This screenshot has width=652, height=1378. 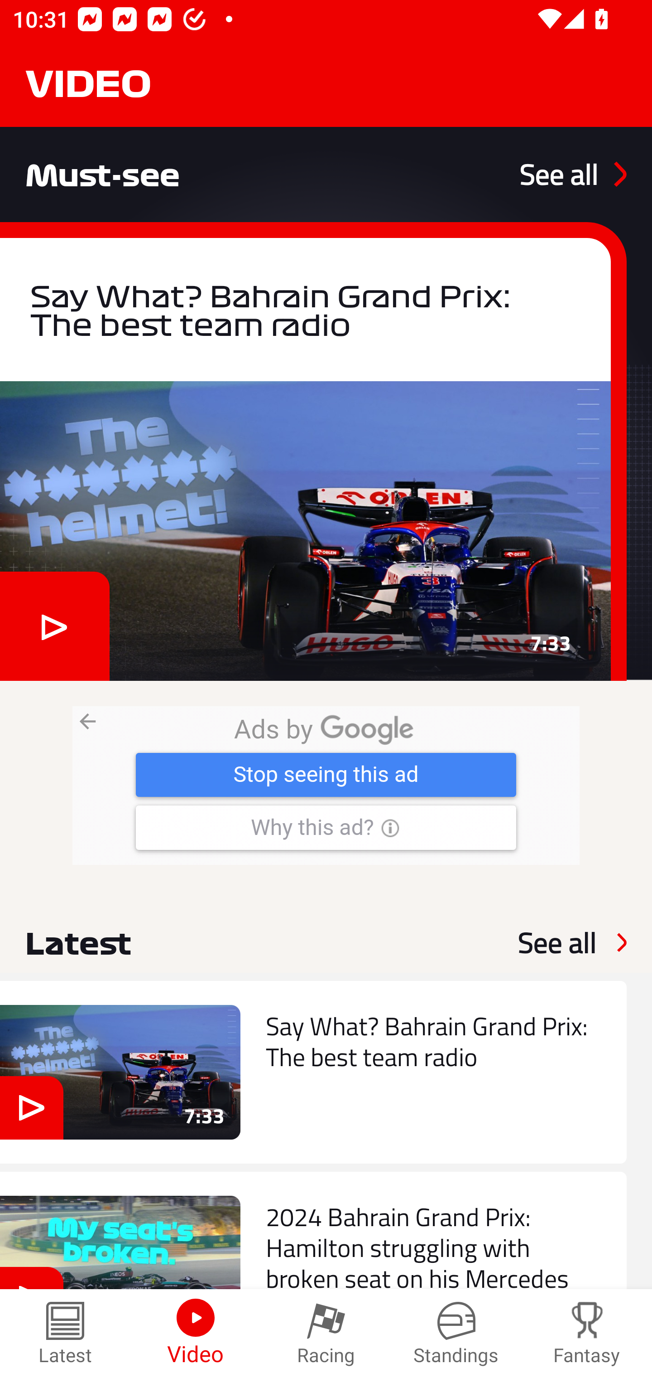 I want to click on Latest, so click(x=65, y=1334).